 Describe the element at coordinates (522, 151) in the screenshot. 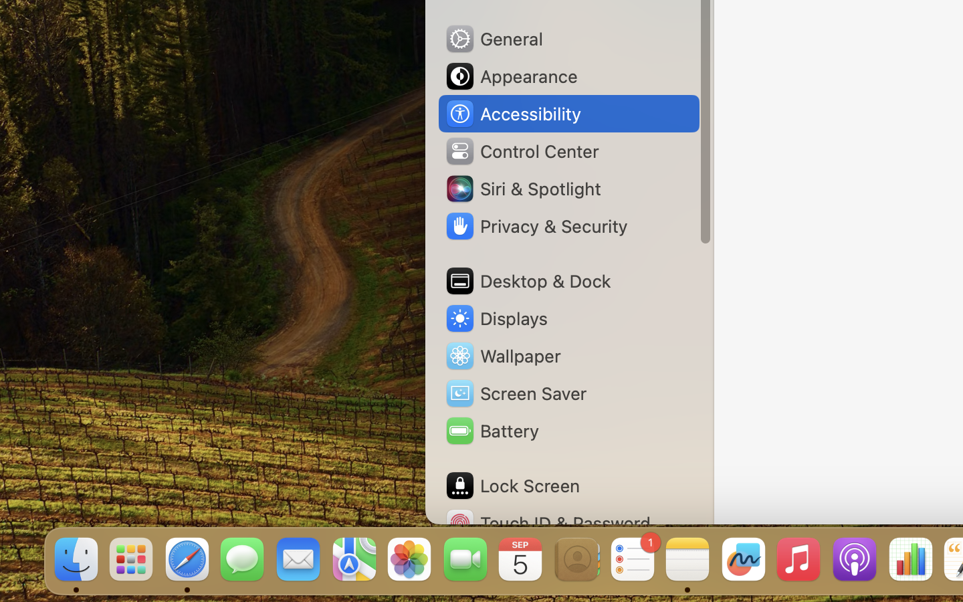

I see `Control Center` at that location.